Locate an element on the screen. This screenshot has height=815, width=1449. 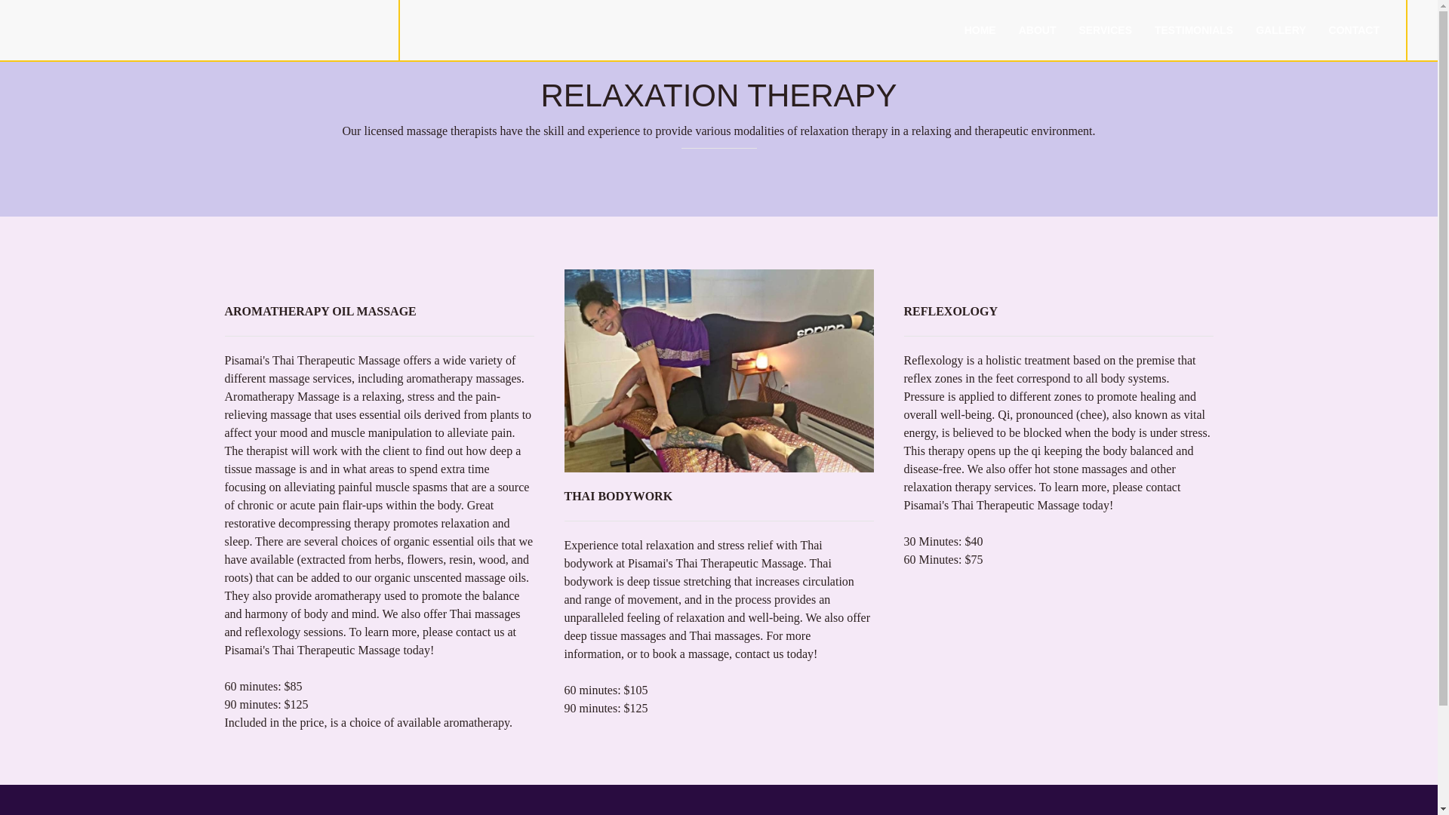
HOME is located at coordinates (980, 30).